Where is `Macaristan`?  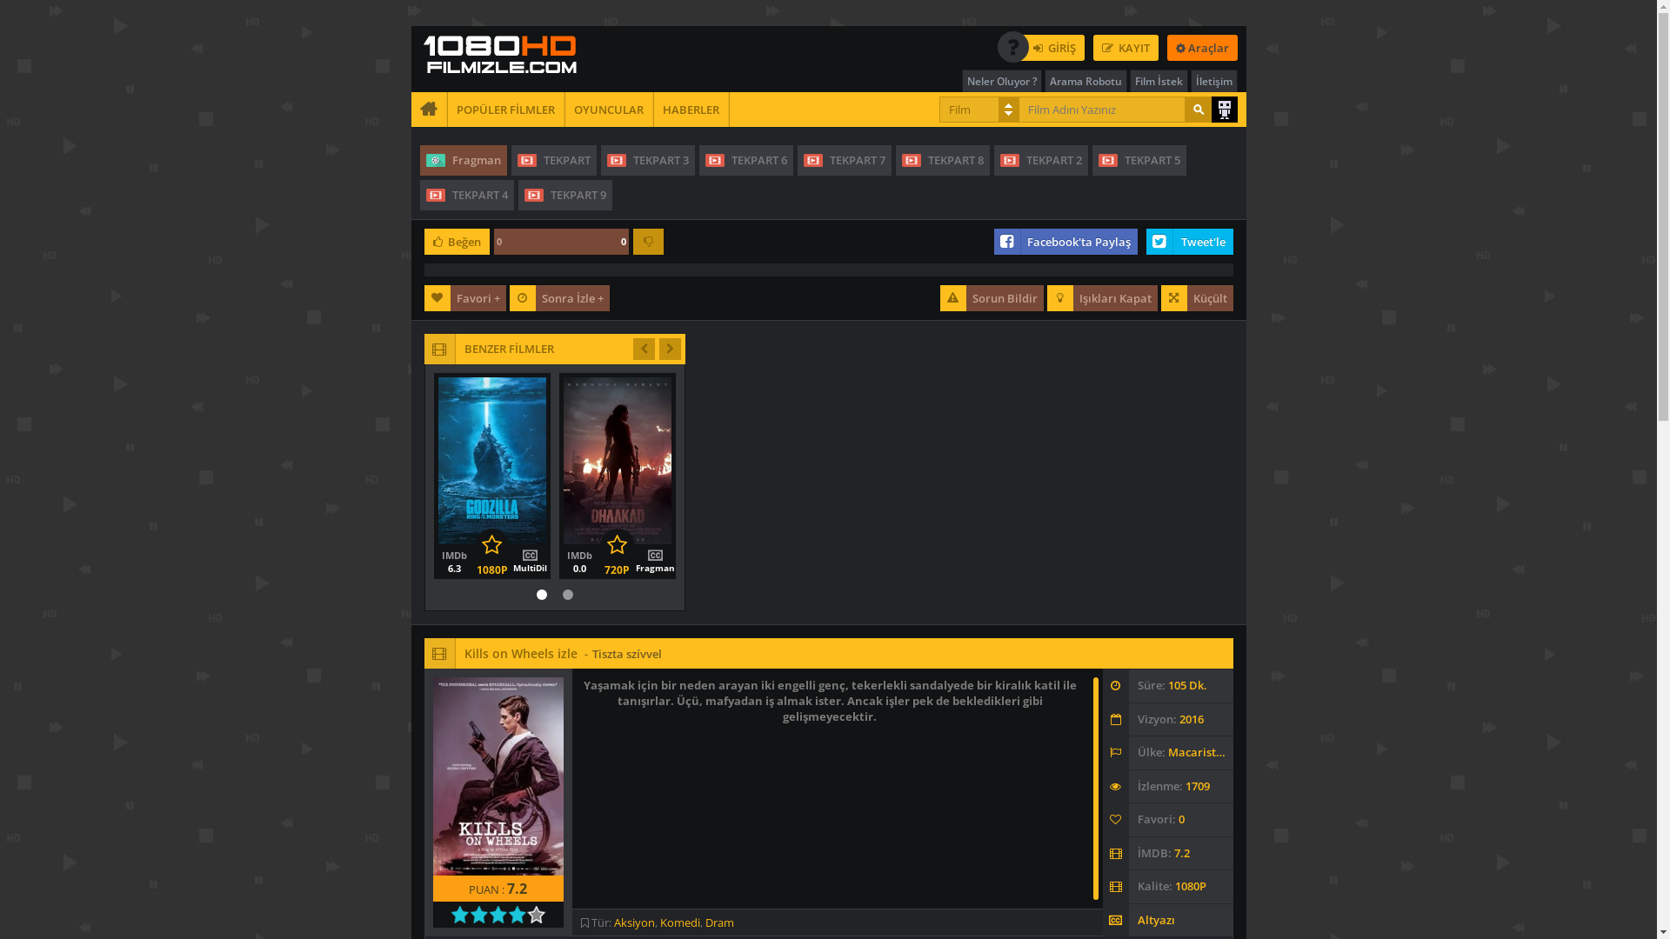
Macaristan is located at coordinates (1199, 752).